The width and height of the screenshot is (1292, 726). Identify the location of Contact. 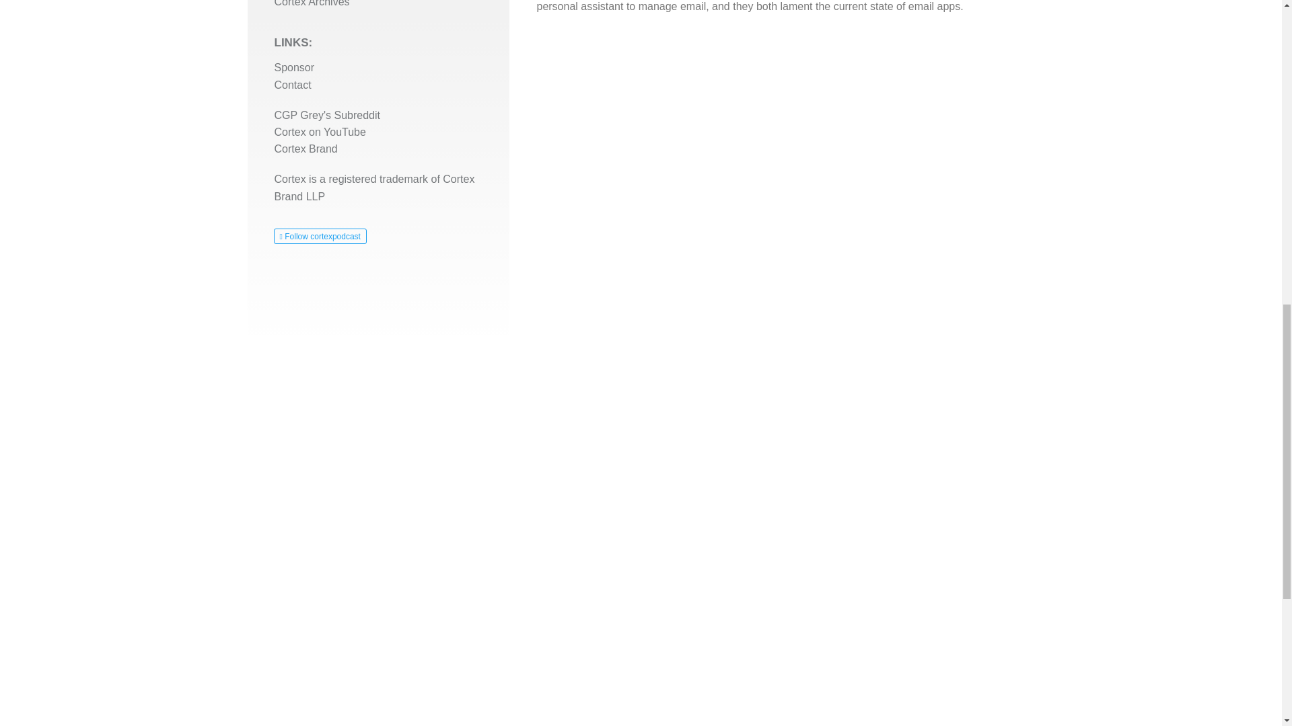
(292, 85).